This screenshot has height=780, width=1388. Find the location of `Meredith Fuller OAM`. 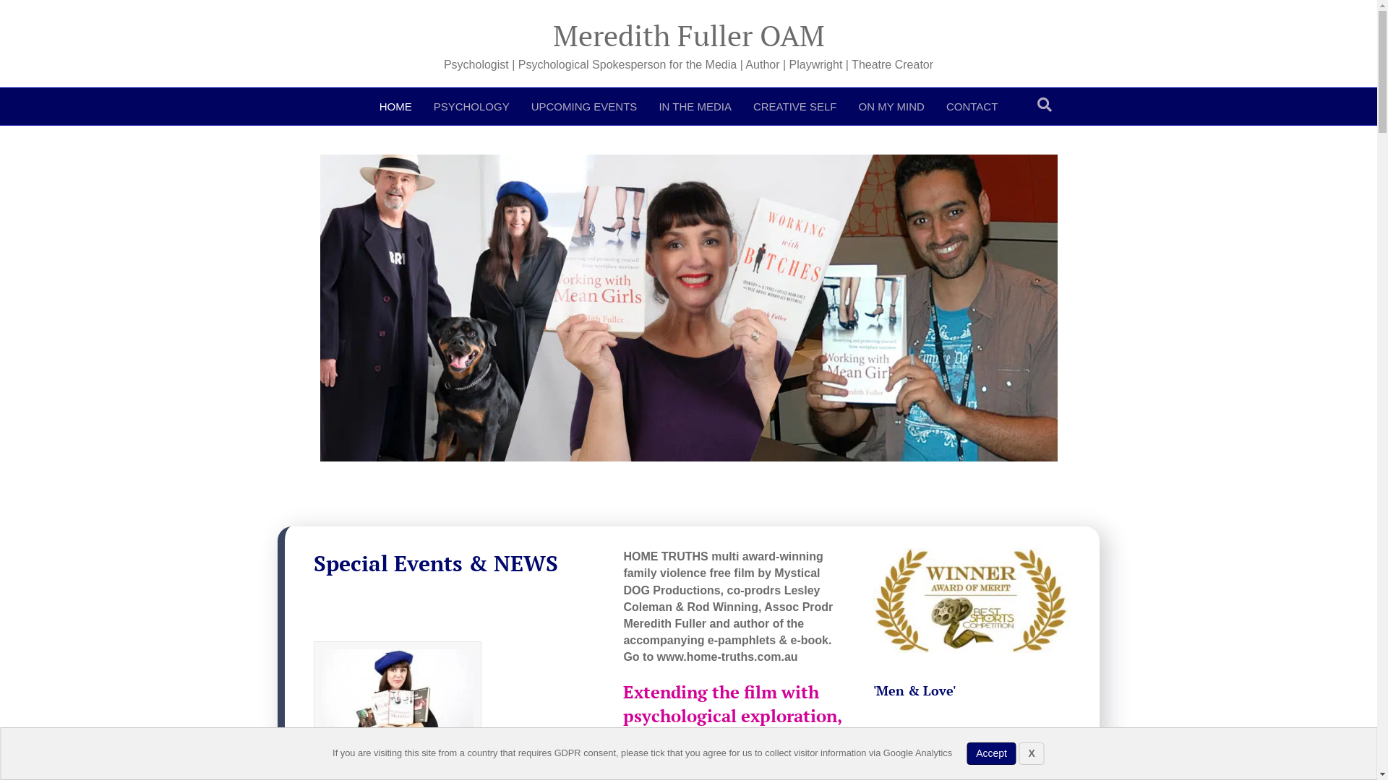

Meredith Fuller OAM is located at coordinates (688, 35).